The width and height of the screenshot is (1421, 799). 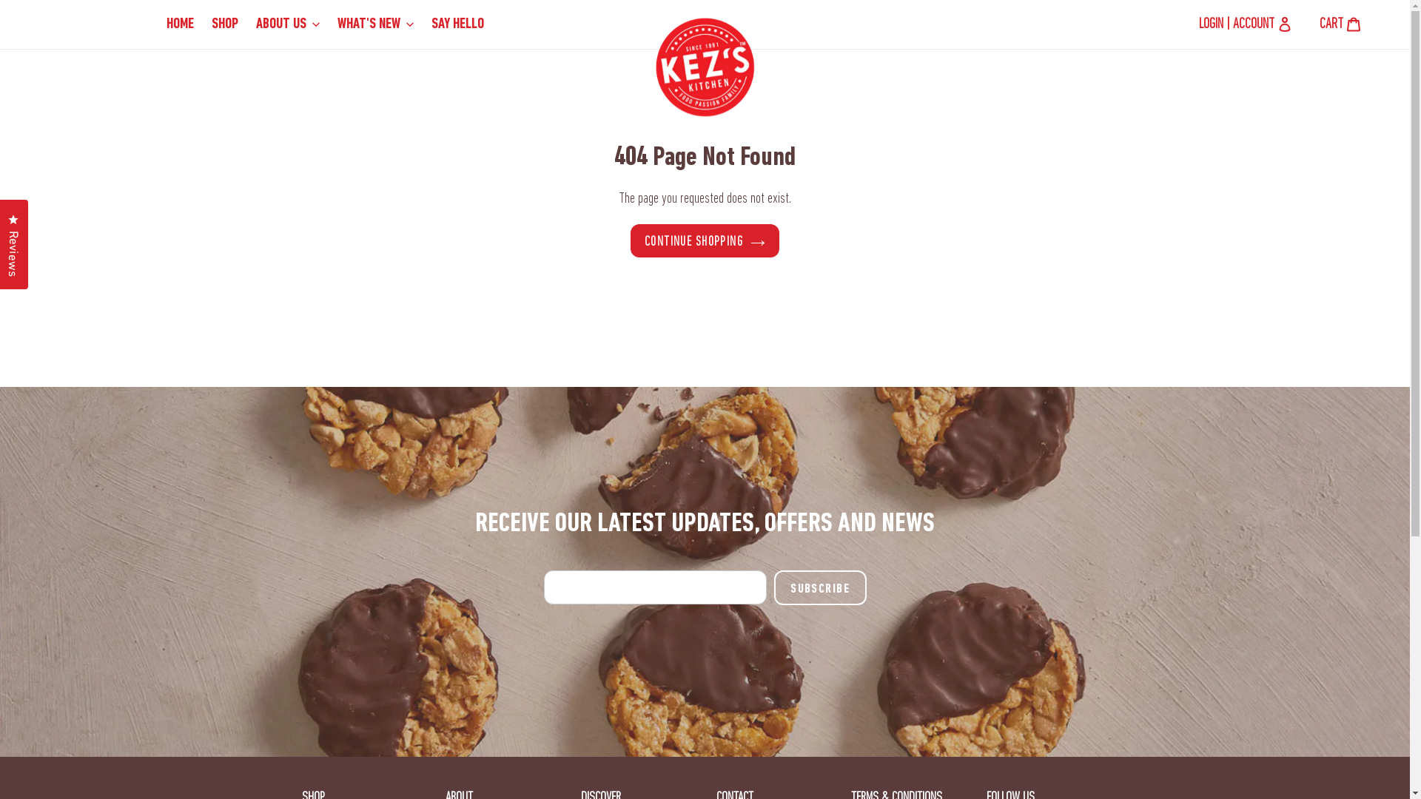 What do you see at coordinates (1340, 24) in the screenshot?
I see `CART` at bounding box center [1340, 24].